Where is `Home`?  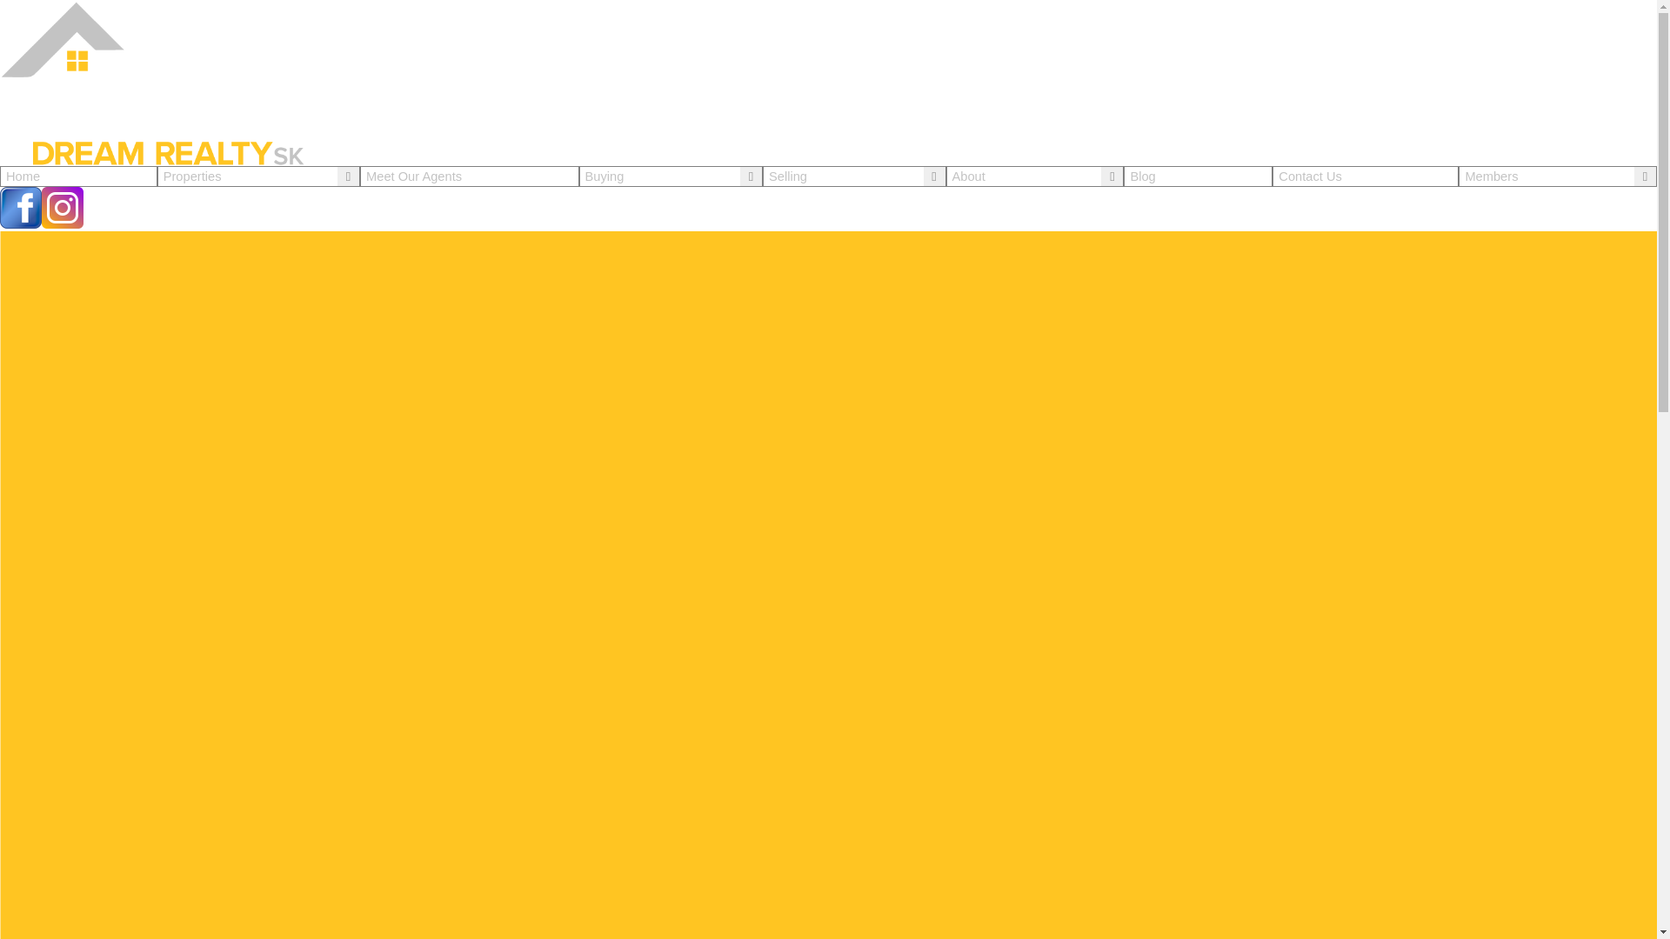 Home is located at coordinates (78, 176).